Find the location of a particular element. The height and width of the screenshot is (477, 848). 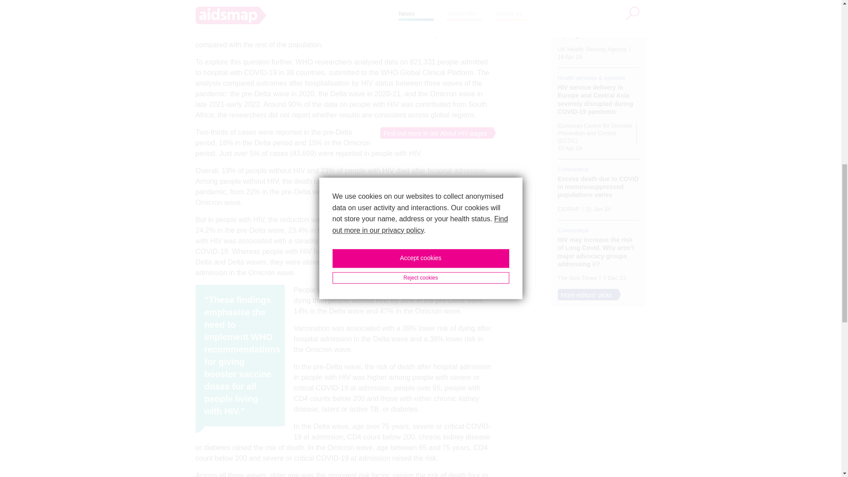

Find out more in our About HIV pages is located at coordinates (433, 133).